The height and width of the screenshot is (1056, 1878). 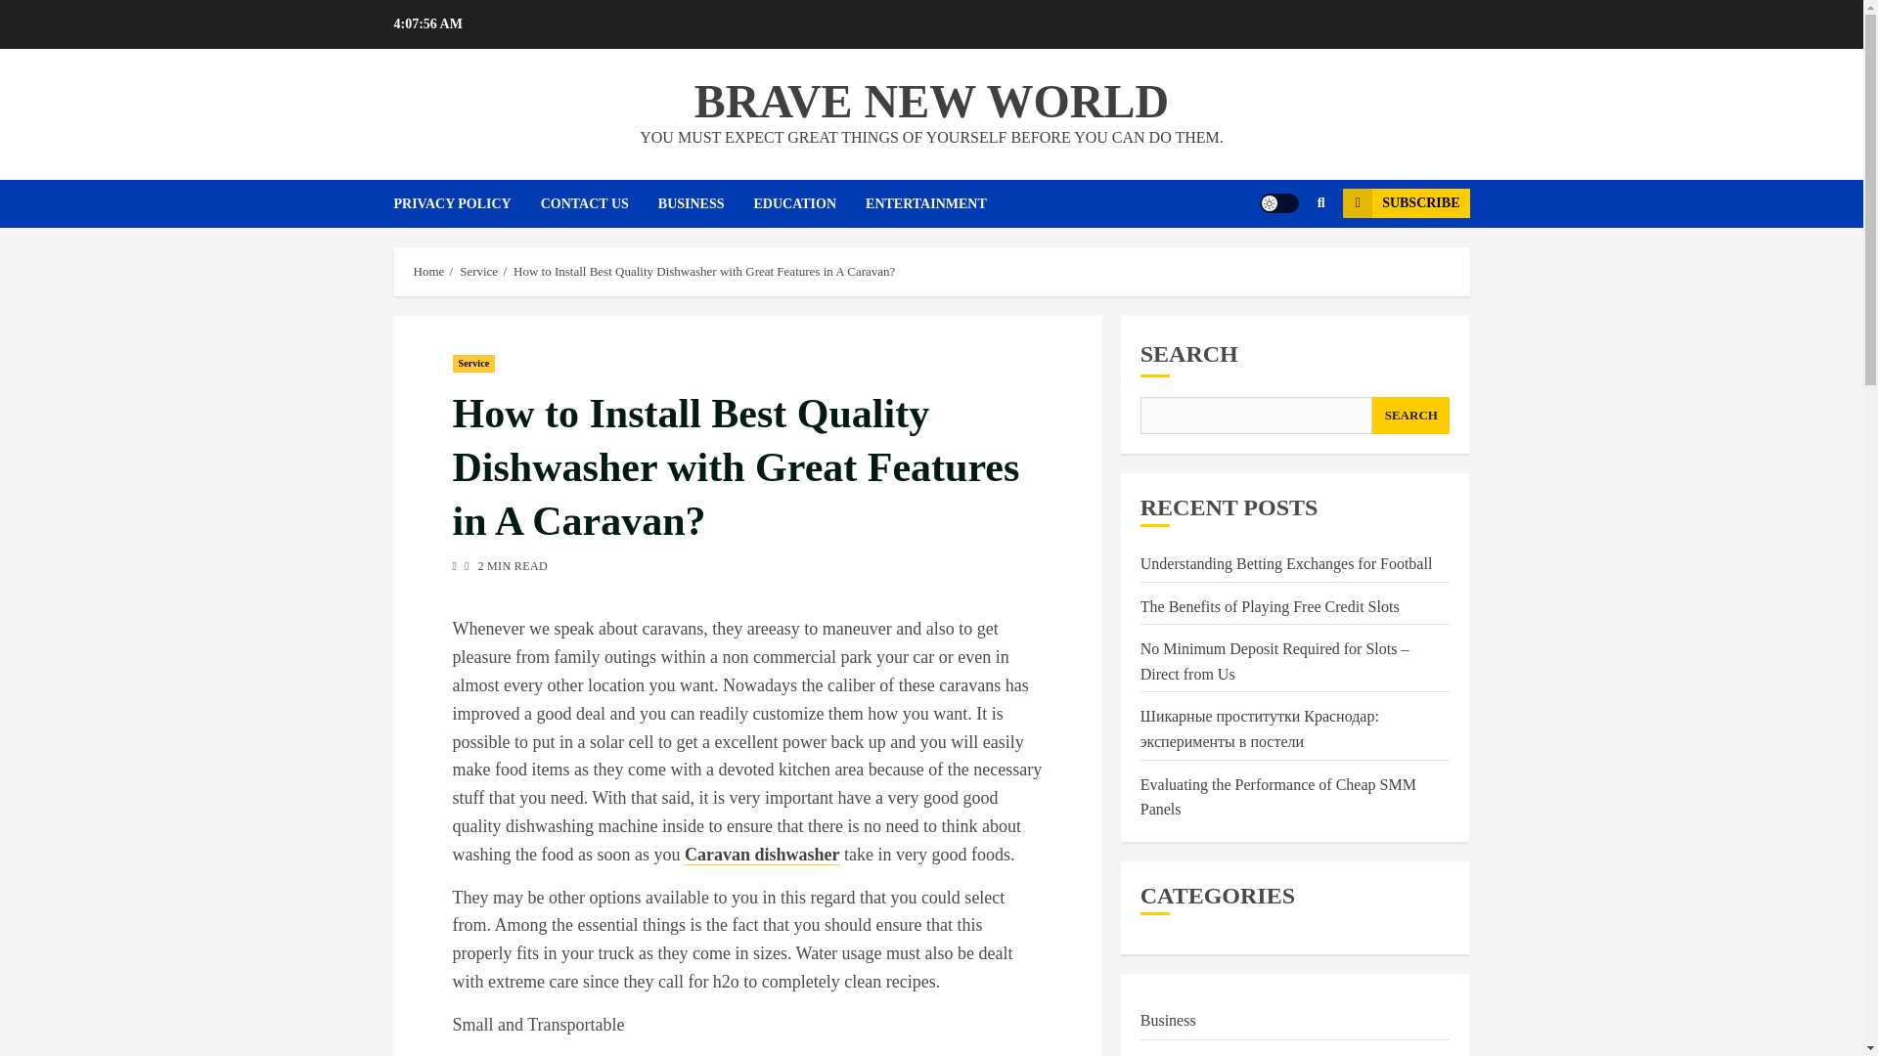 What do you see at coordinates (1410, 415) in the screenshot?
I see `SEARCH` at bounding box center [1410, 415].